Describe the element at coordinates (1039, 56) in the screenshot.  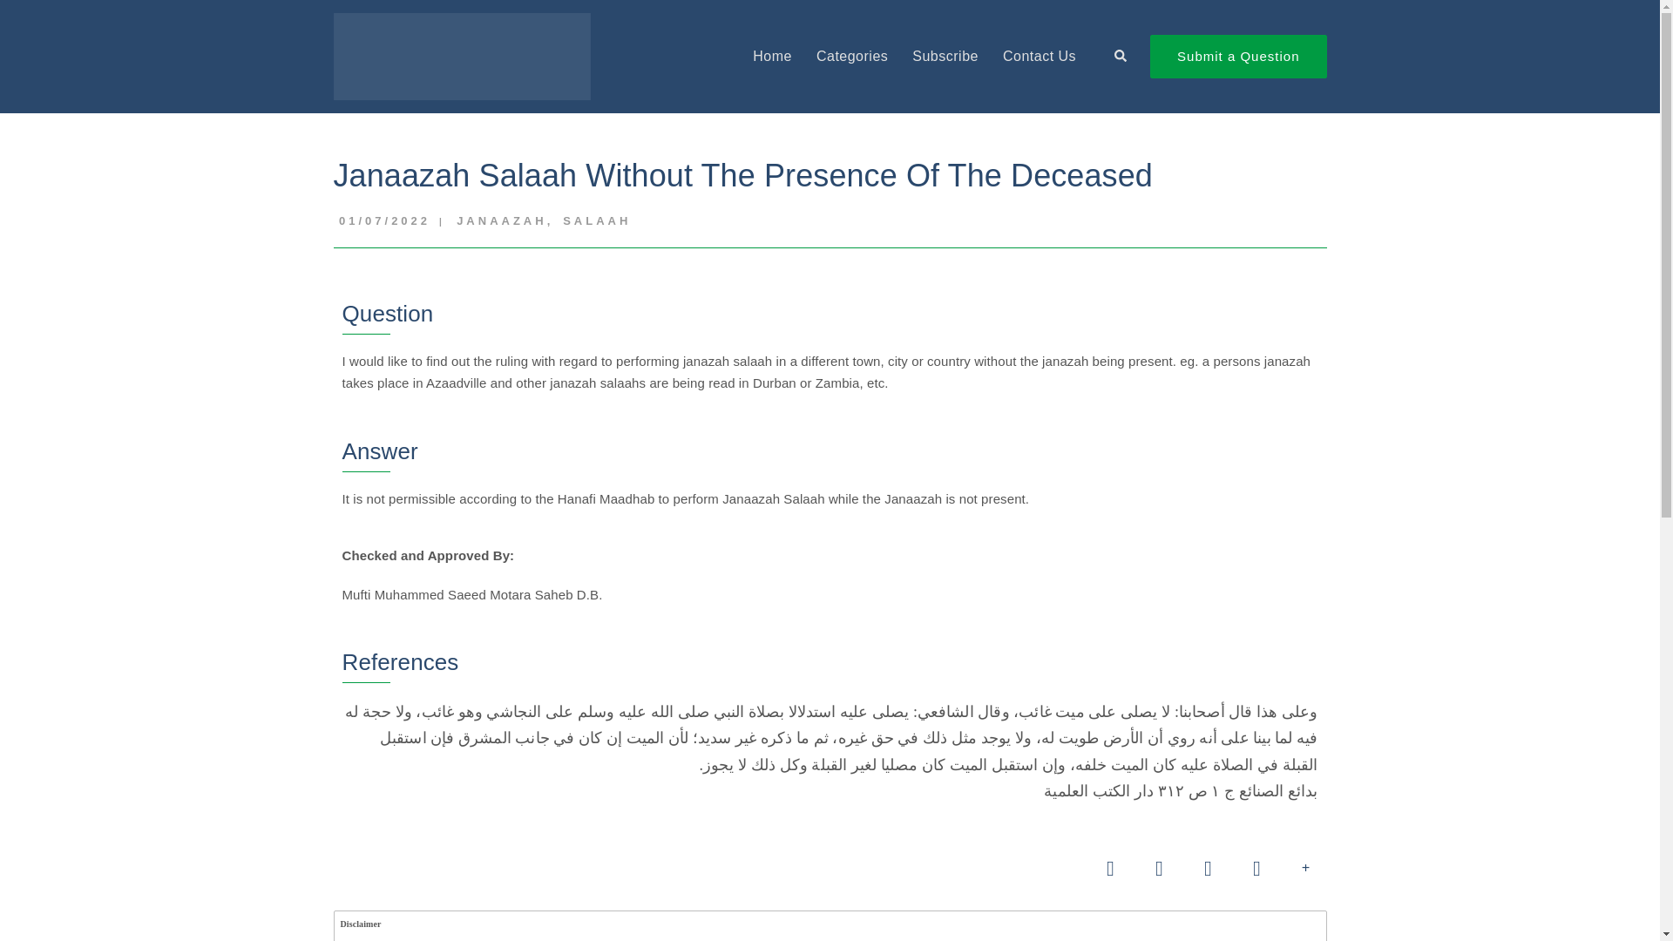
I see `Contact Us` at that location.